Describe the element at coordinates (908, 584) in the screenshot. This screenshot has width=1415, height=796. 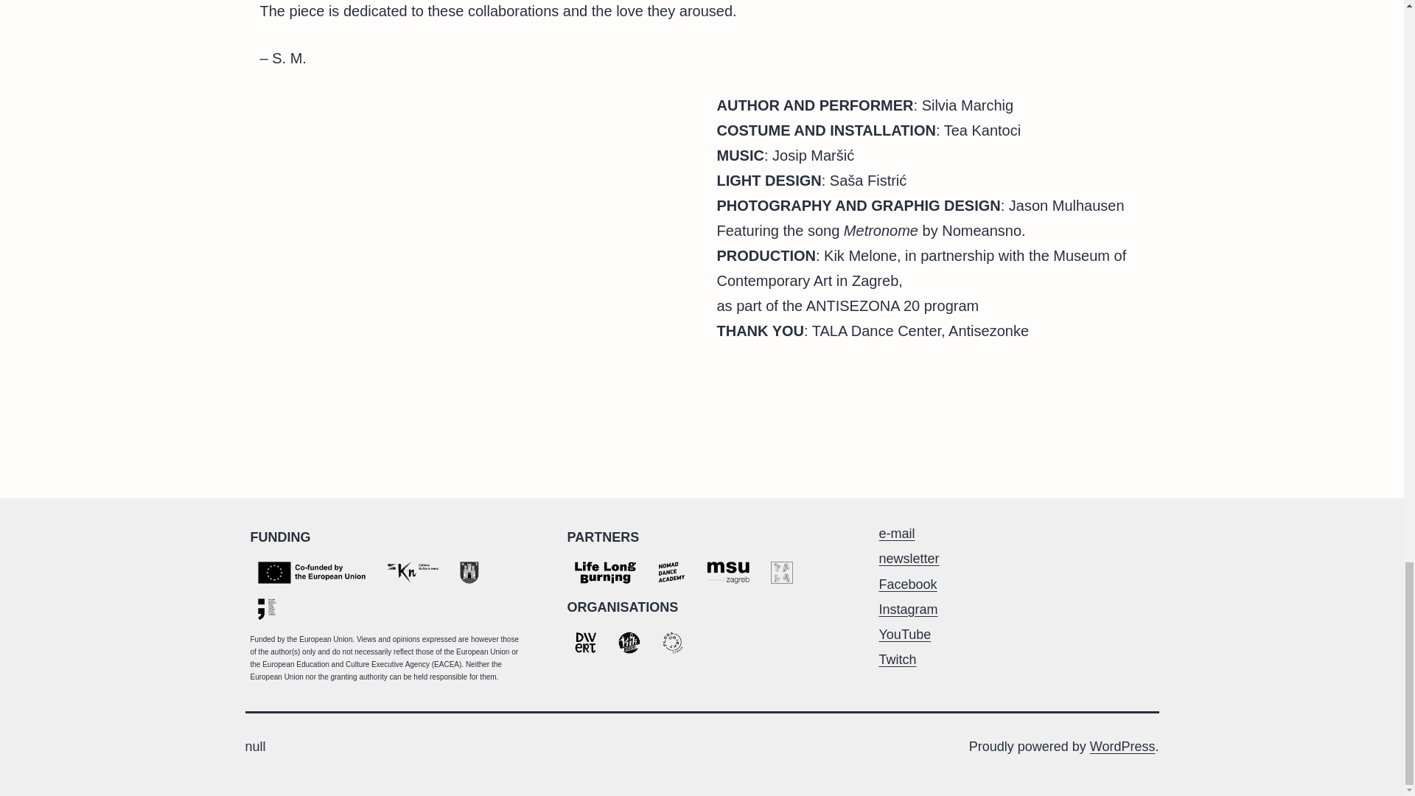
I see `Facebook` at that location.